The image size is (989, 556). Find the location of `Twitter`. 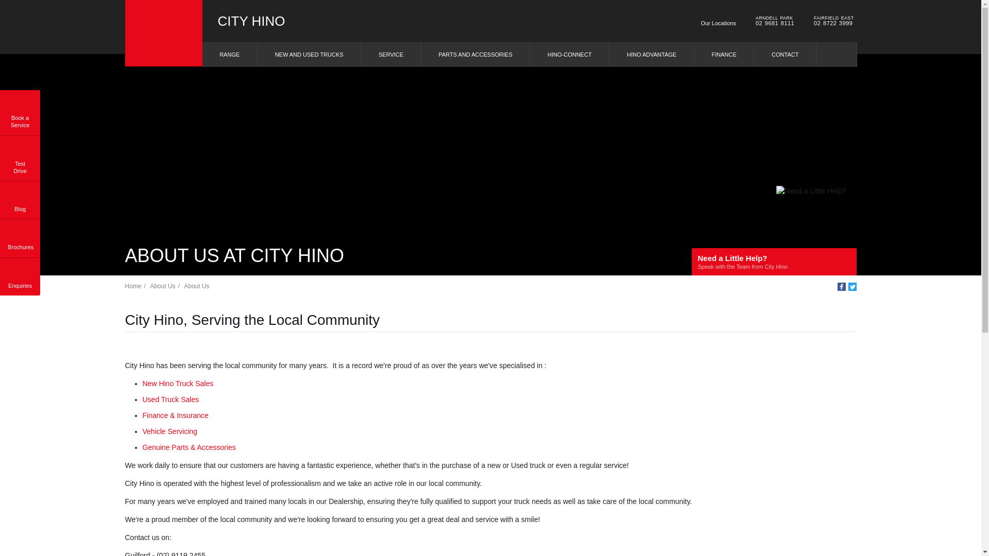

Twitter is located at coordinates (852, 286).